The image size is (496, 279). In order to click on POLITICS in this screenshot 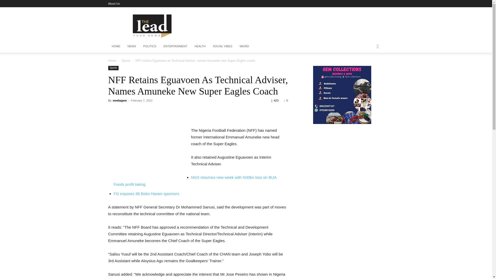, I will do `click(149, 47)`.